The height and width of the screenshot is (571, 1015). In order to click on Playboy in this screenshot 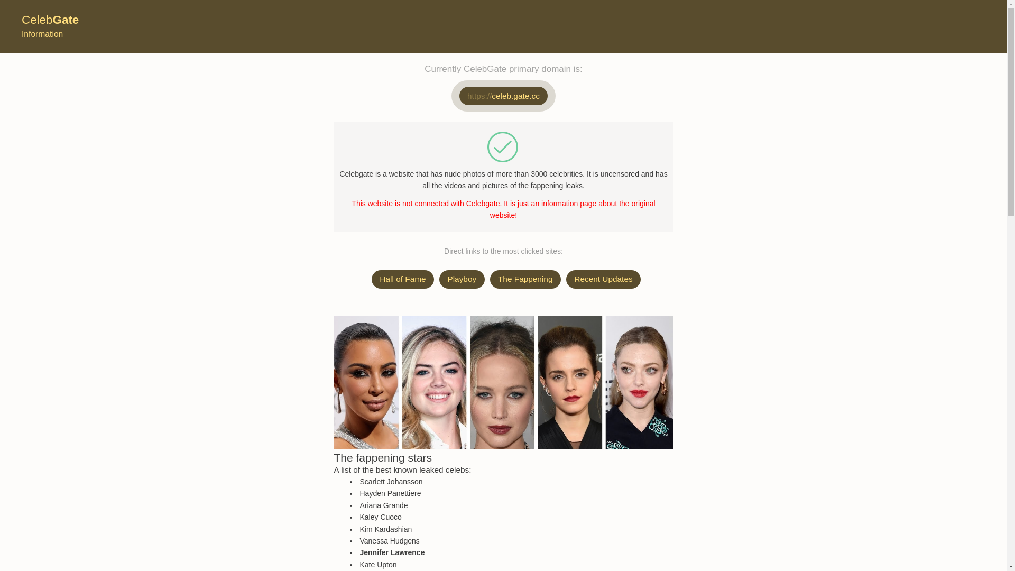, I will do `click(462, 279)`.